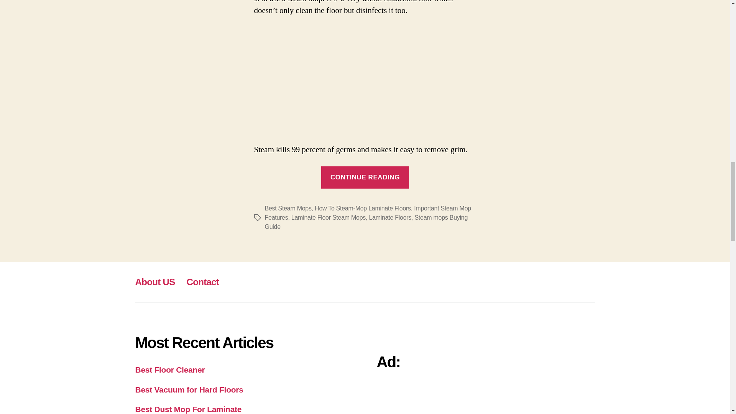  I want to click on Important Steam Mop Features, so click(367, 212).